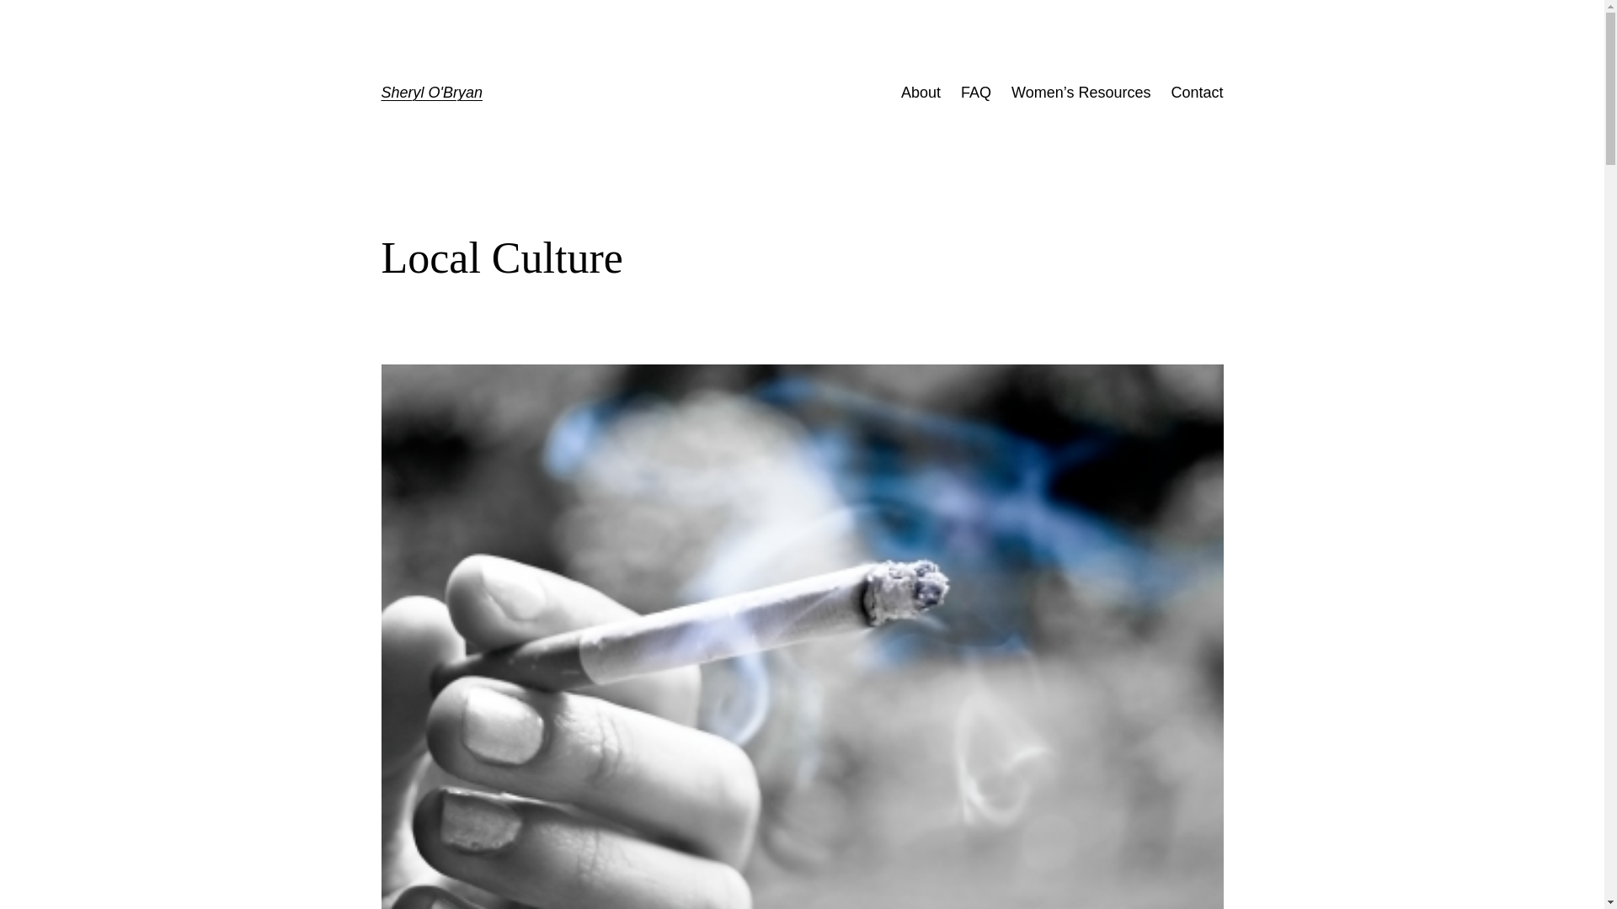 This screenshot has width=1617, height=909. I want to click on Sheryl O'Bryan, so click(431, 93).